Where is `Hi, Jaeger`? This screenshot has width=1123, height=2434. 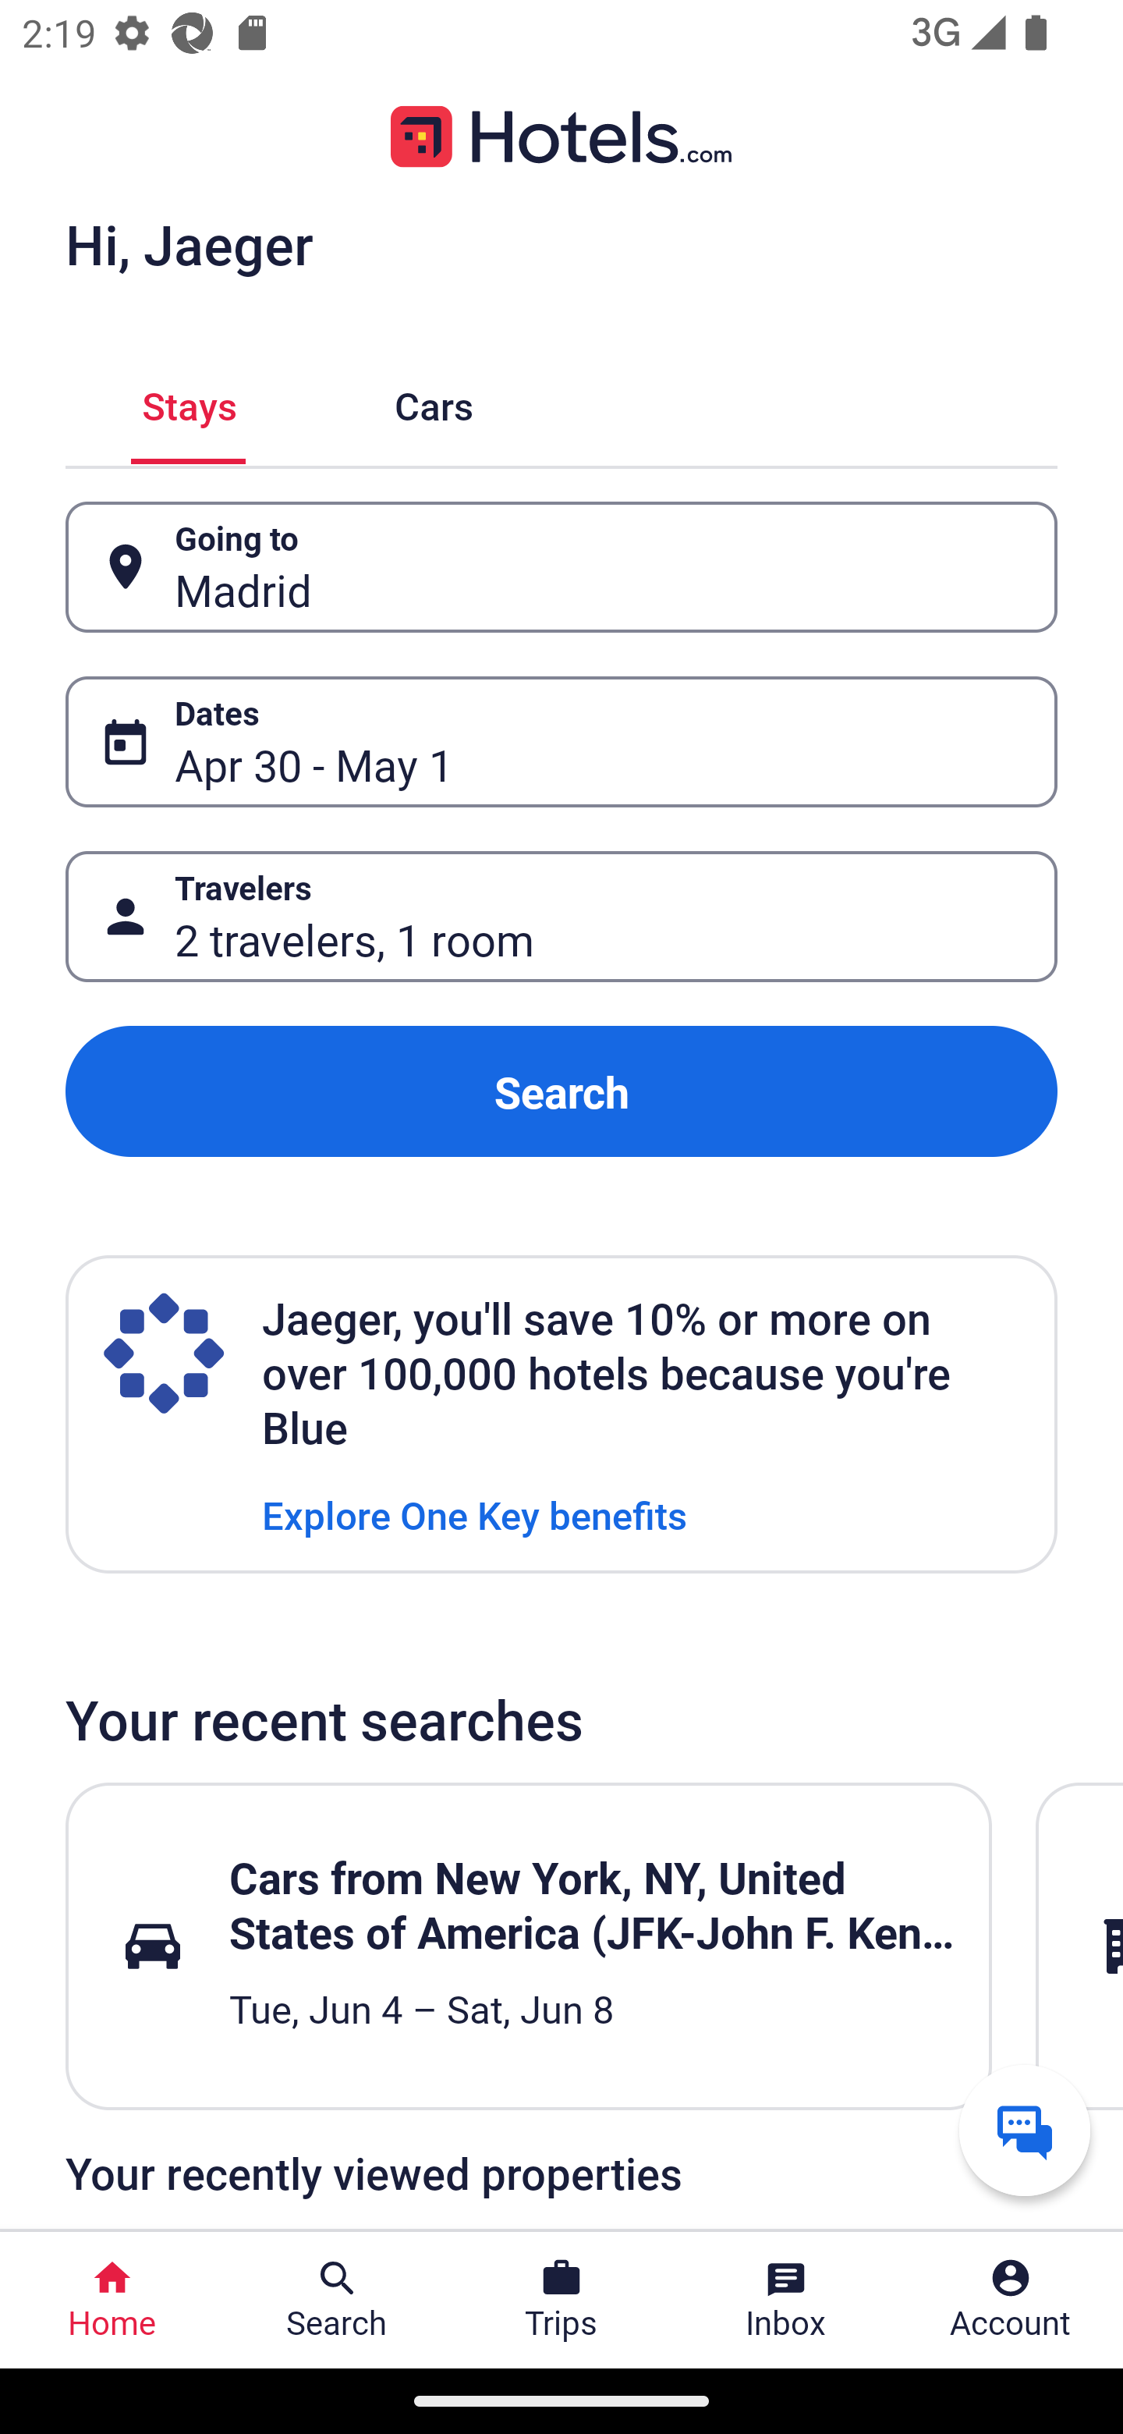 Hi, Jaeger is located at coordinates (189, 243).